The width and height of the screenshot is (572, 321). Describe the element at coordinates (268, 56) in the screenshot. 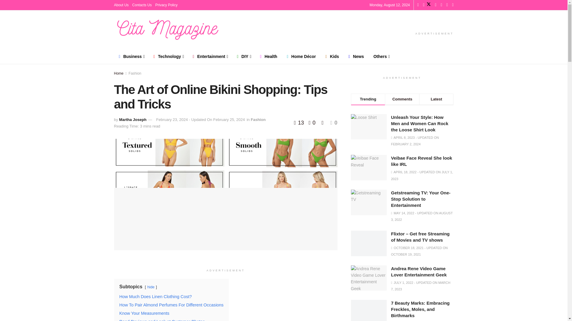

I see `Health` at that location.